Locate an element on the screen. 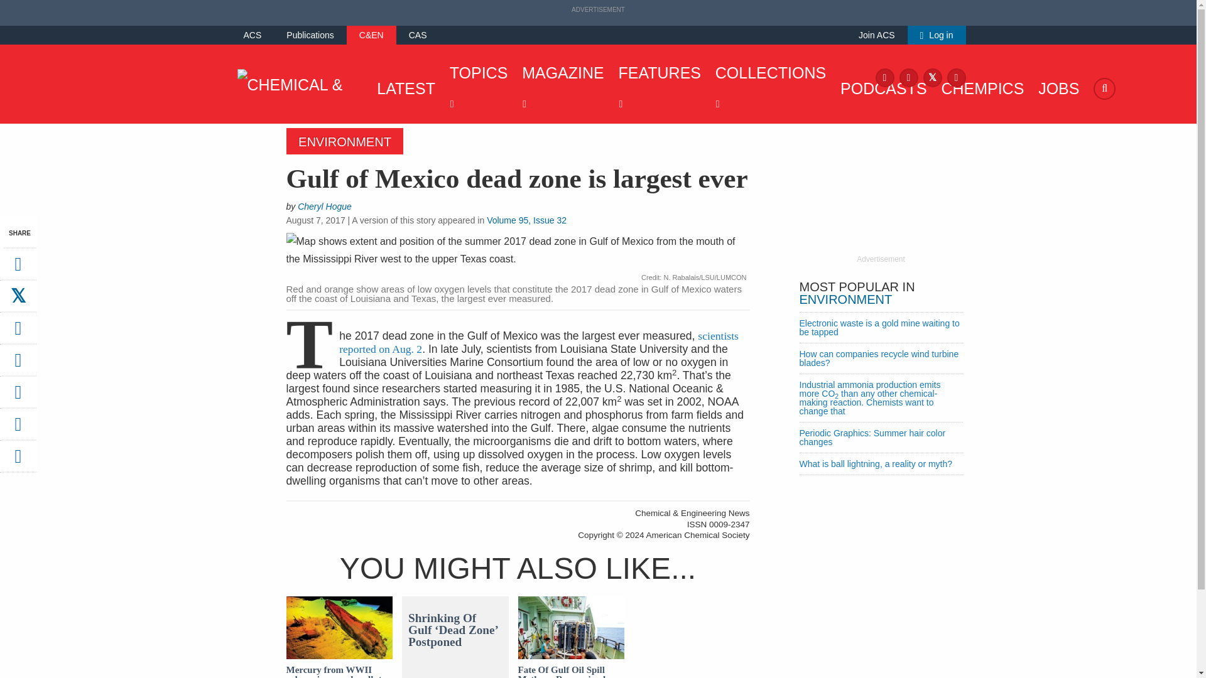 This screenshot has width=1206, height=678. X is located at coordinates (932, 77).